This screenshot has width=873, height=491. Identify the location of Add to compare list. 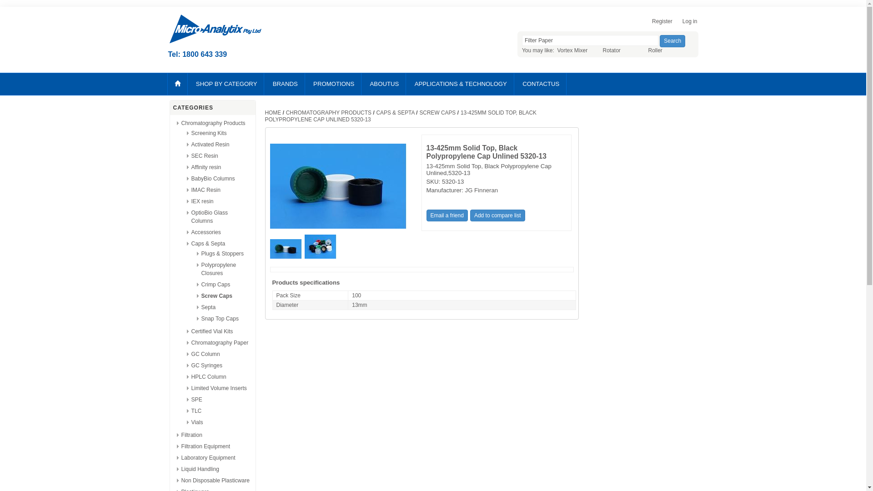
(497, 215).